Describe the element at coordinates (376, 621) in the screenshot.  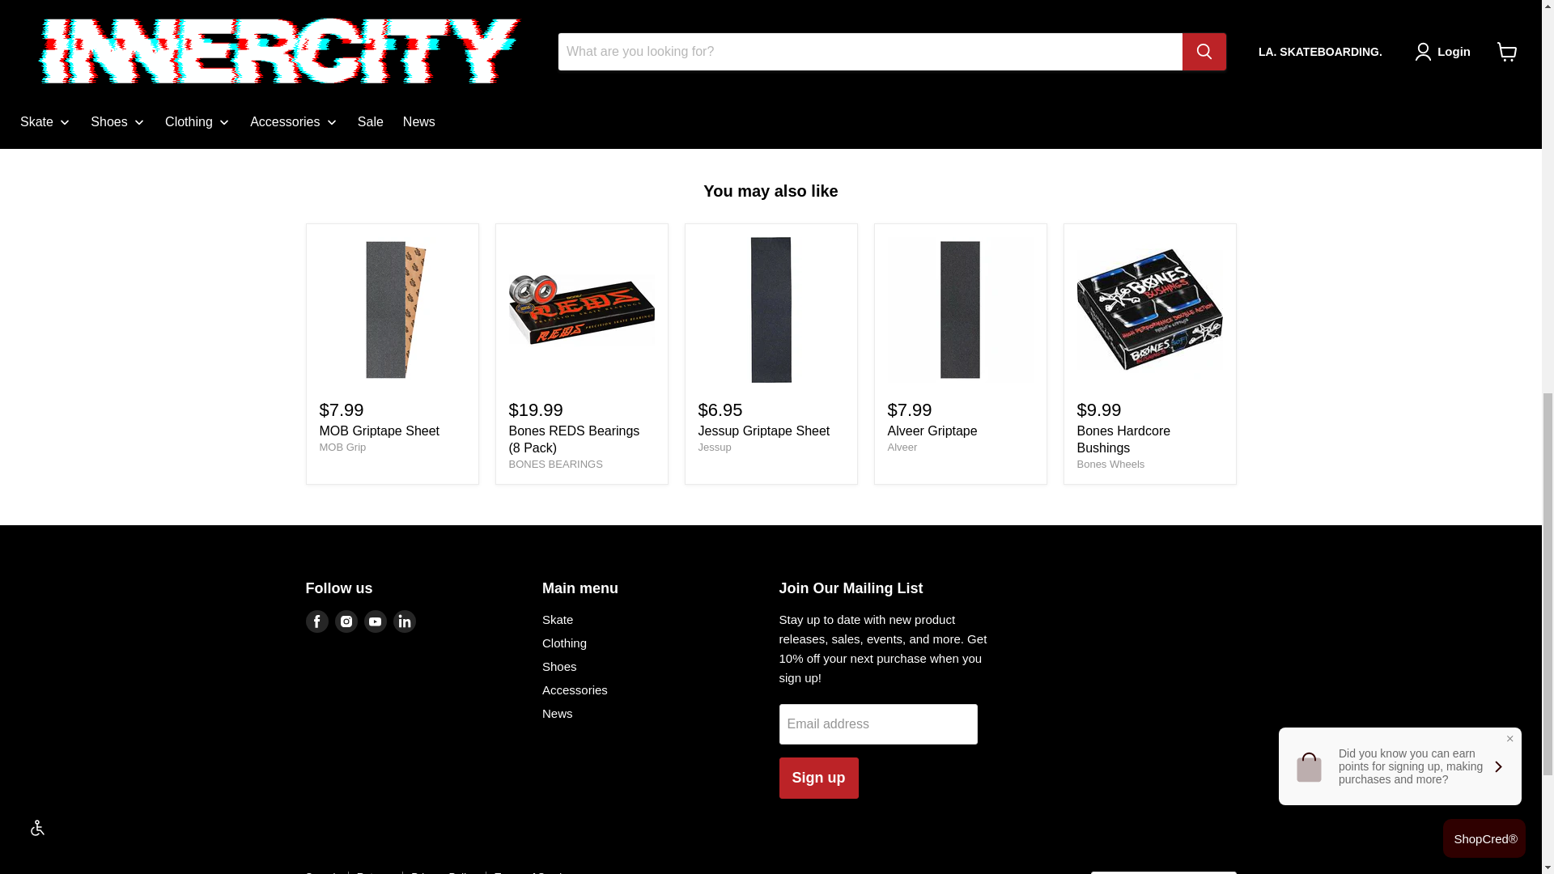
I see `Youtube` at that location.